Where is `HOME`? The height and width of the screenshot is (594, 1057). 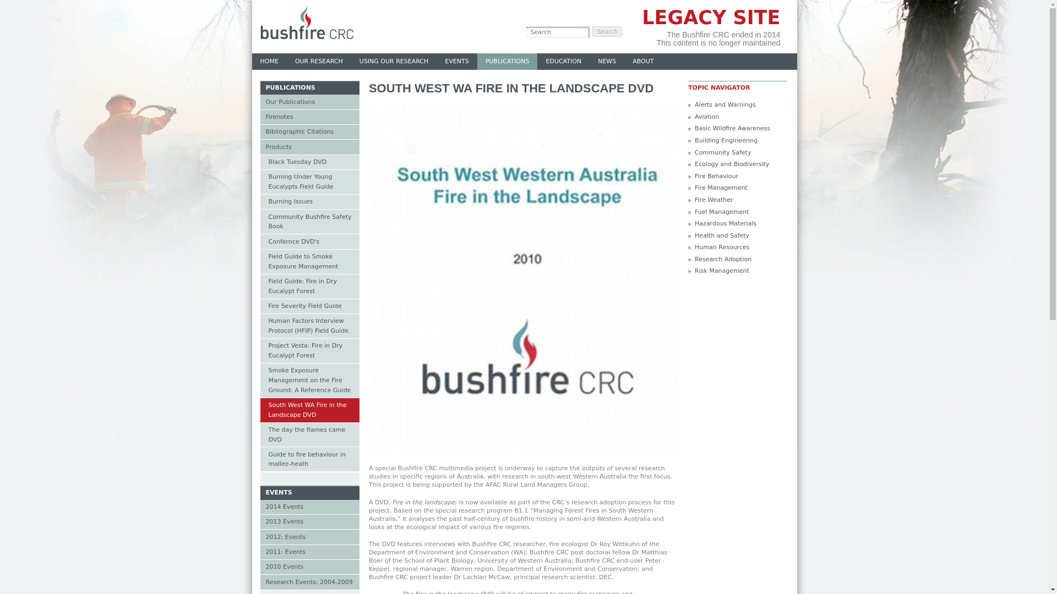
HOME is located at coordinates (269, 62).